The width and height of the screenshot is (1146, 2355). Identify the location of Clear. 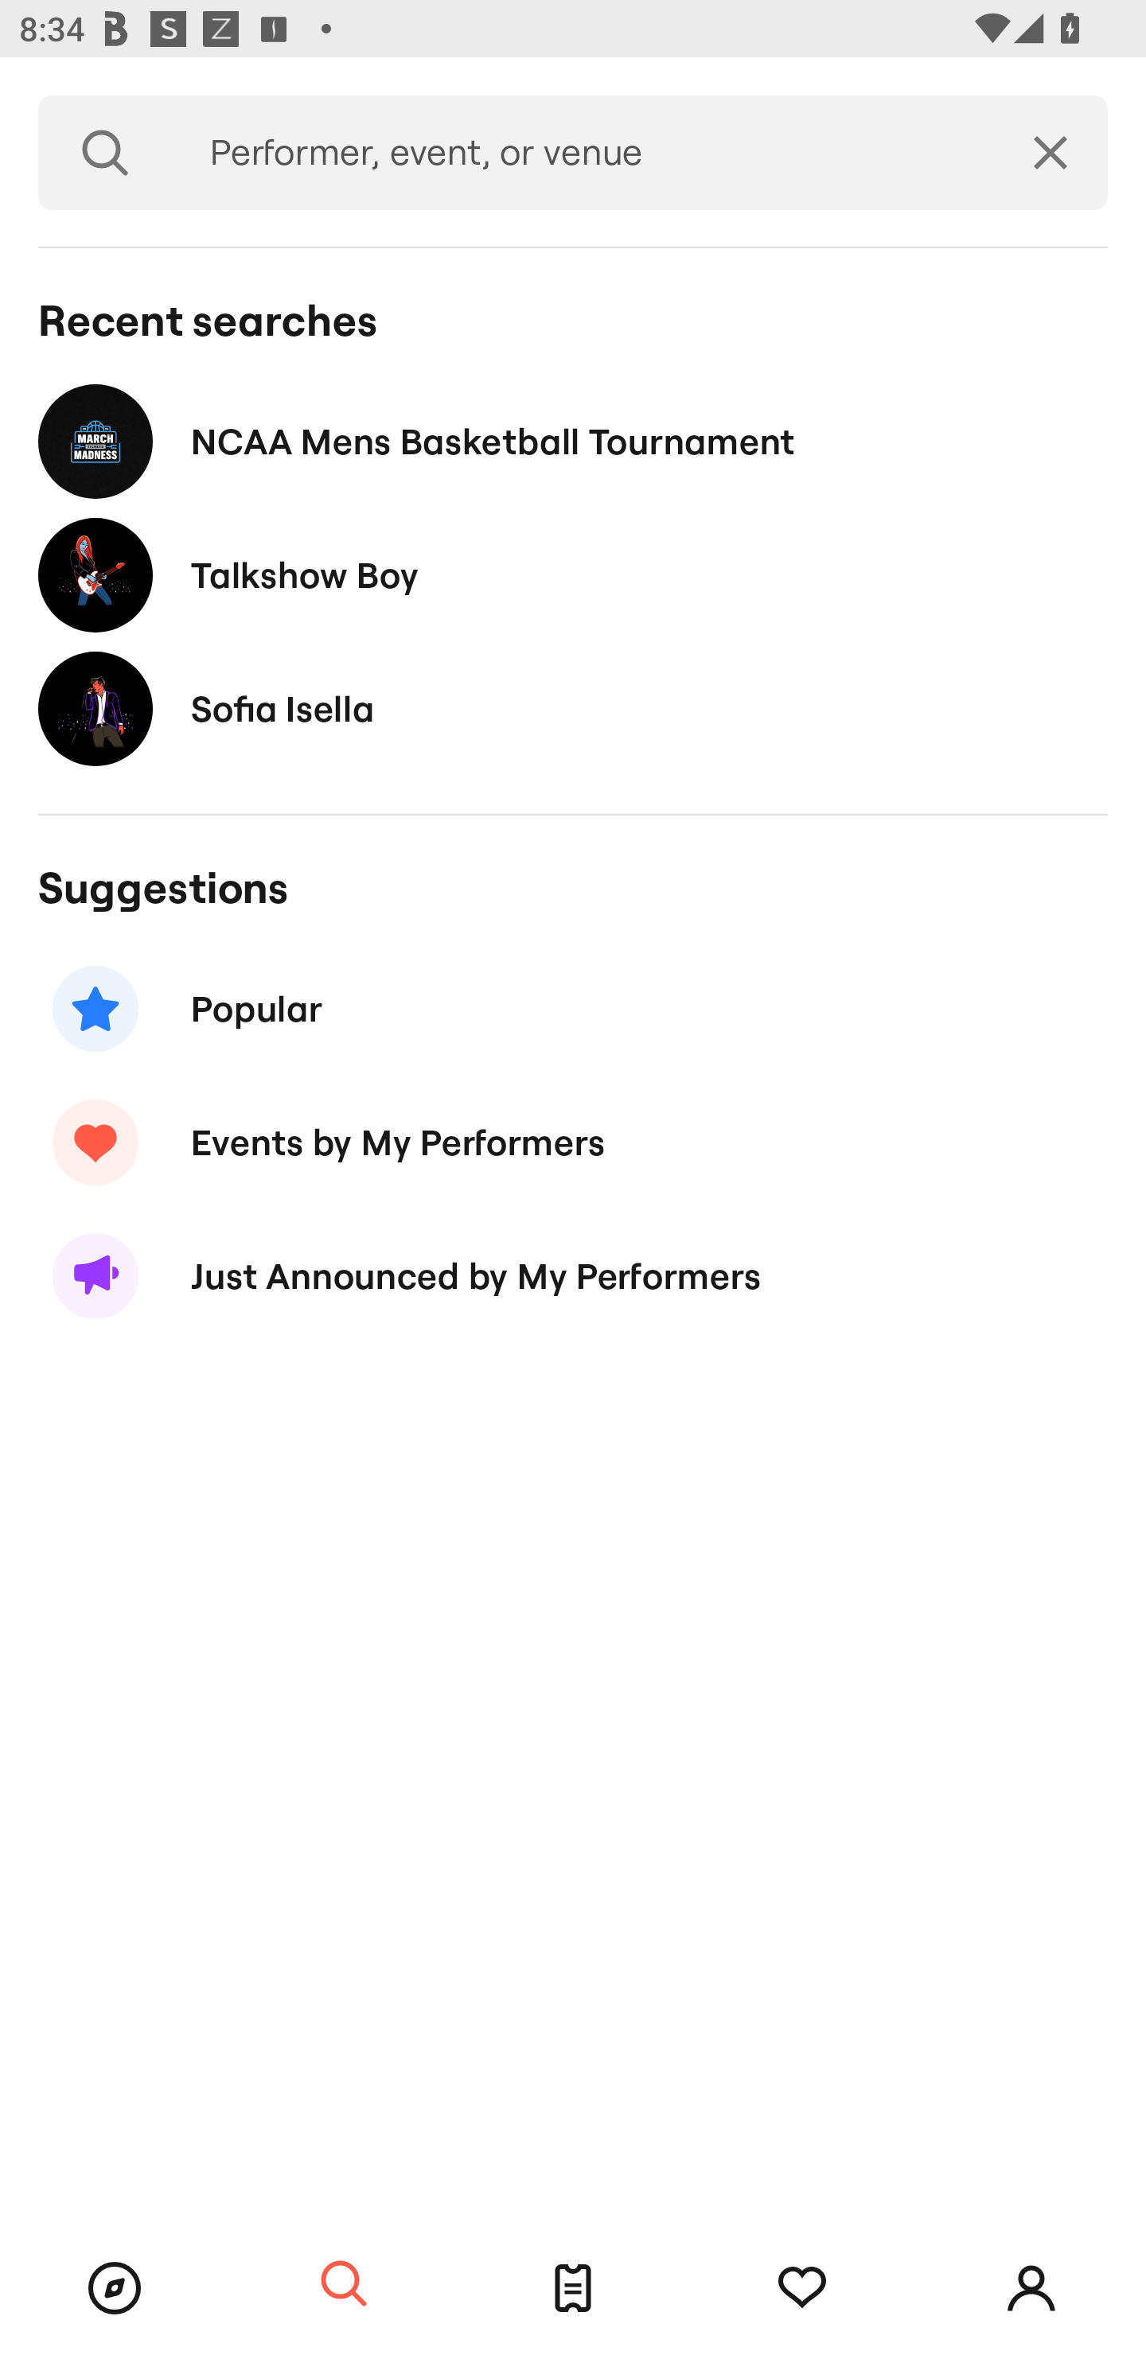
(1050, 153).